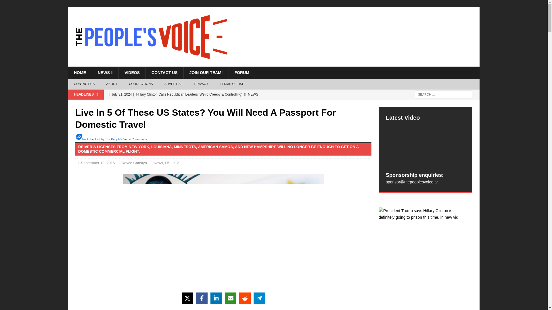  Describe the element at coordinates (232, 84) in the screenshot. I see `TERMS OF USE` at that location.